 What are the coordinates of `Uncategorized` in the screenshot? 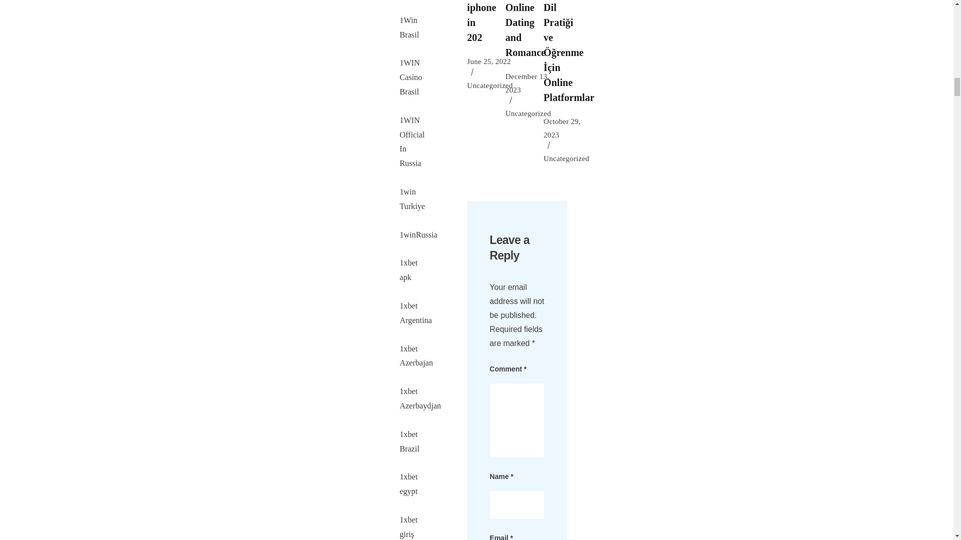 It's located at (528, 113).